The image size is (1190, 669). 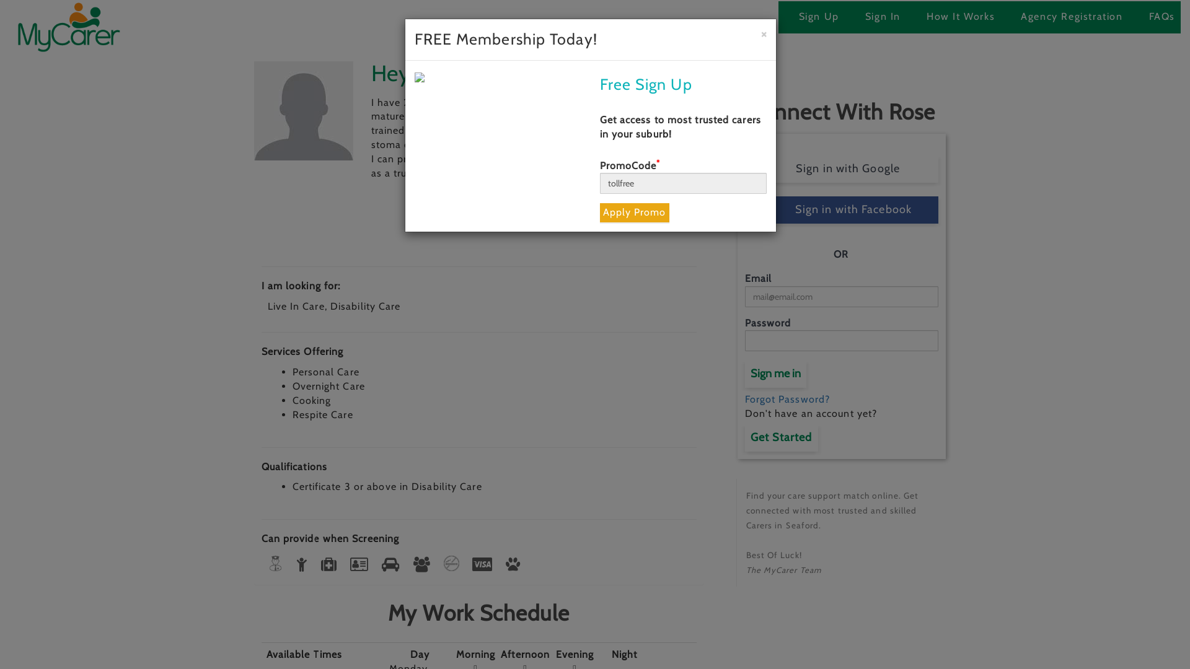 I want to click on FAQs, so click(x=1162, y=17).